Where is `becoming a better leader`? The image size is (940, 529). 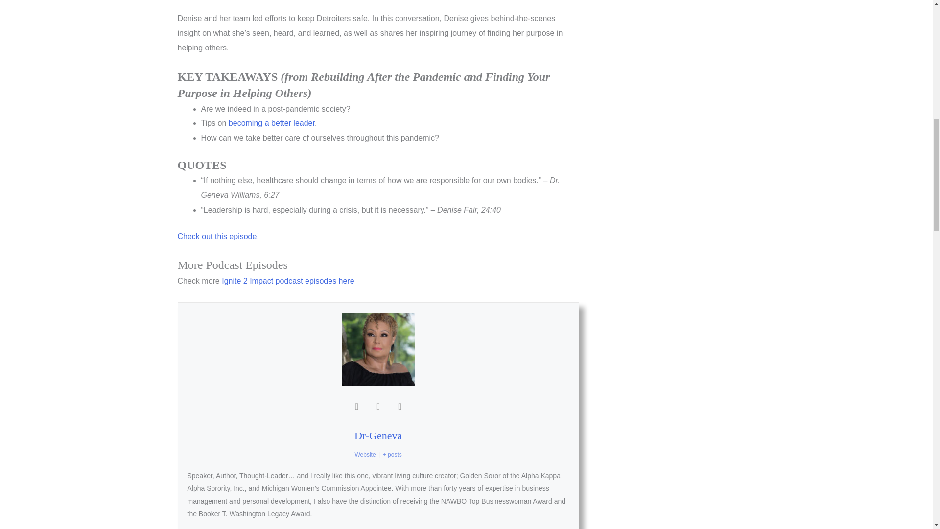
becoming a better leader is located at coordinates (271, 123).